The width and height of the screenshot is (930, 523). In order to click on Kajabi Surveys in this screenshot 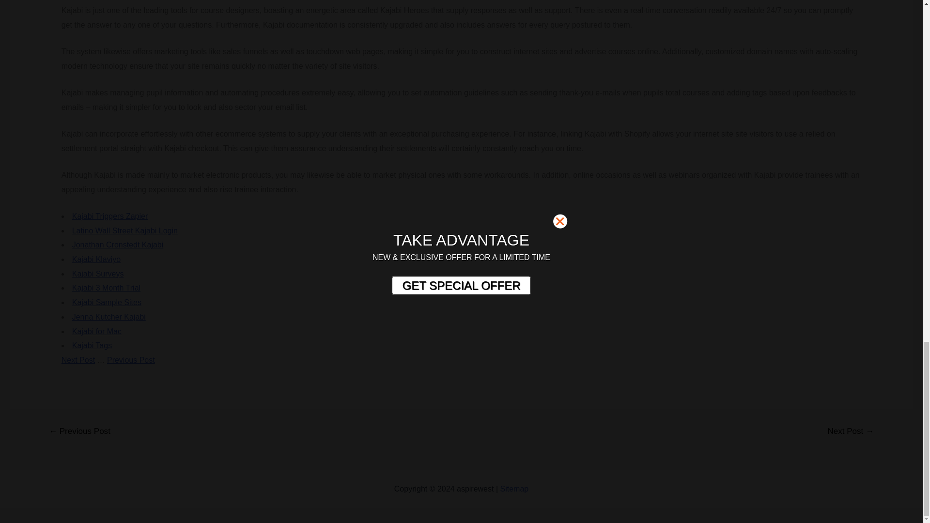, I will do `click(98, 274)`.